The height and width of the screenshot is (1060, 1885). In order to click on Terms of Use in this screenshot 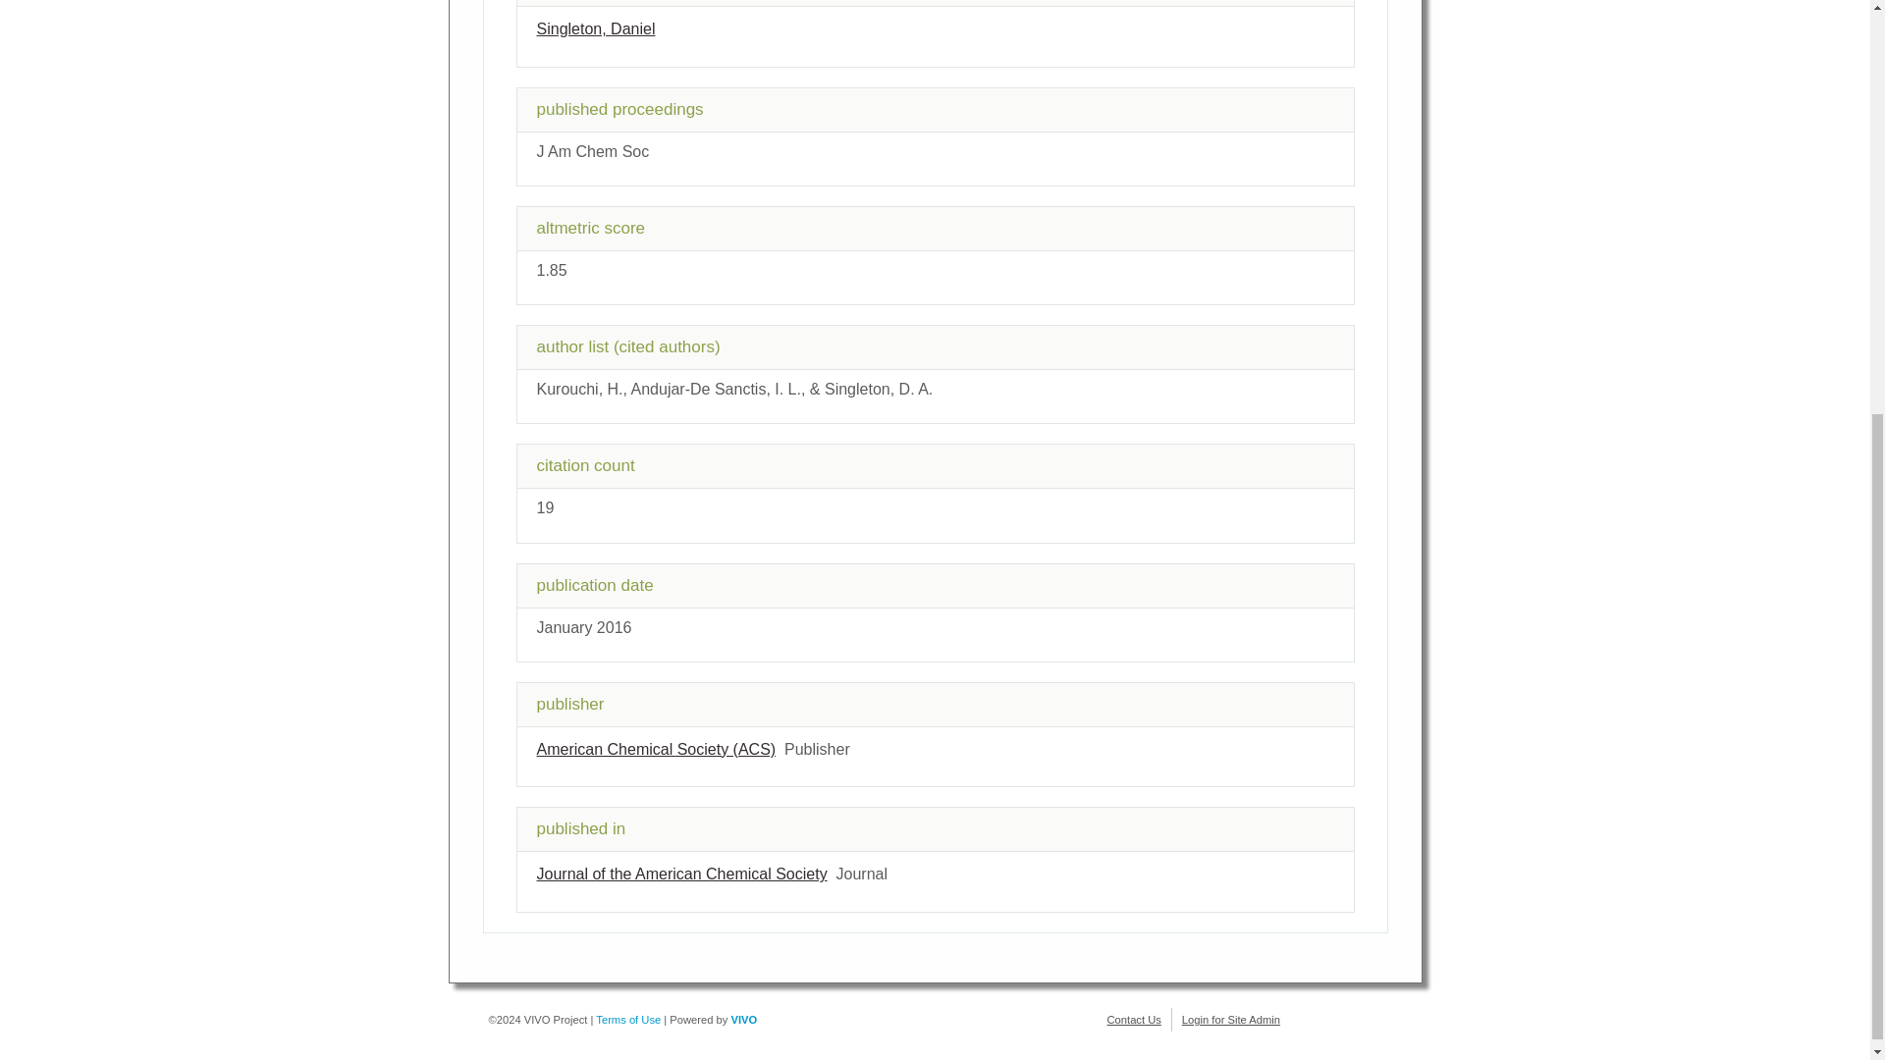, I will do `click(628, 1019)`.